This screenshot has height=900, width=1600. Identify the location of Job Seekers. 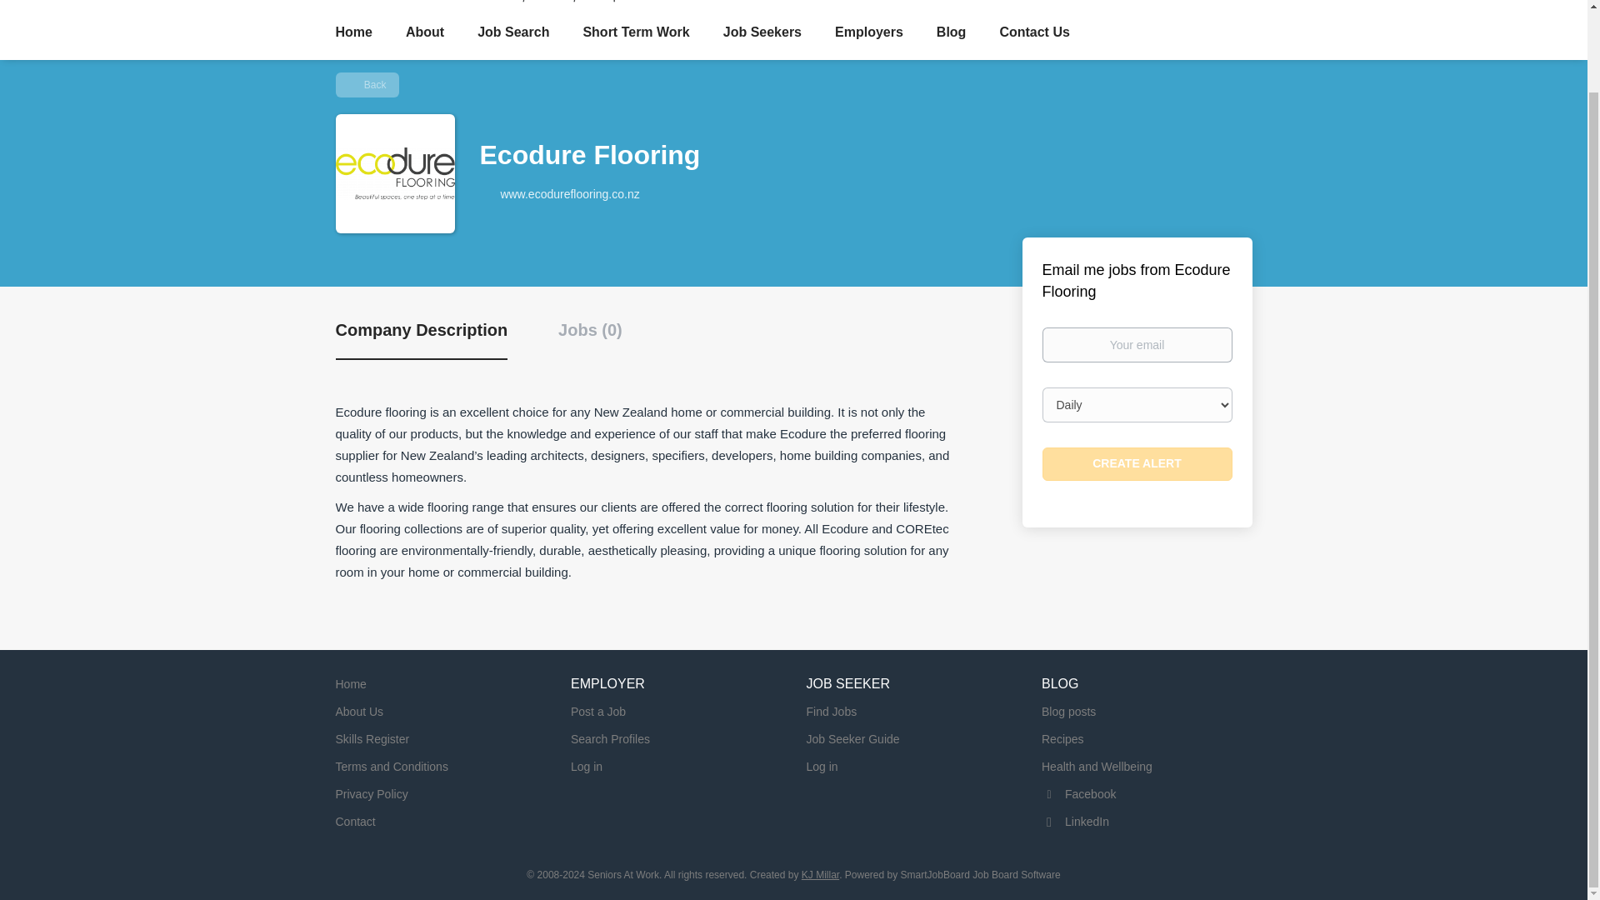
(762, 35).